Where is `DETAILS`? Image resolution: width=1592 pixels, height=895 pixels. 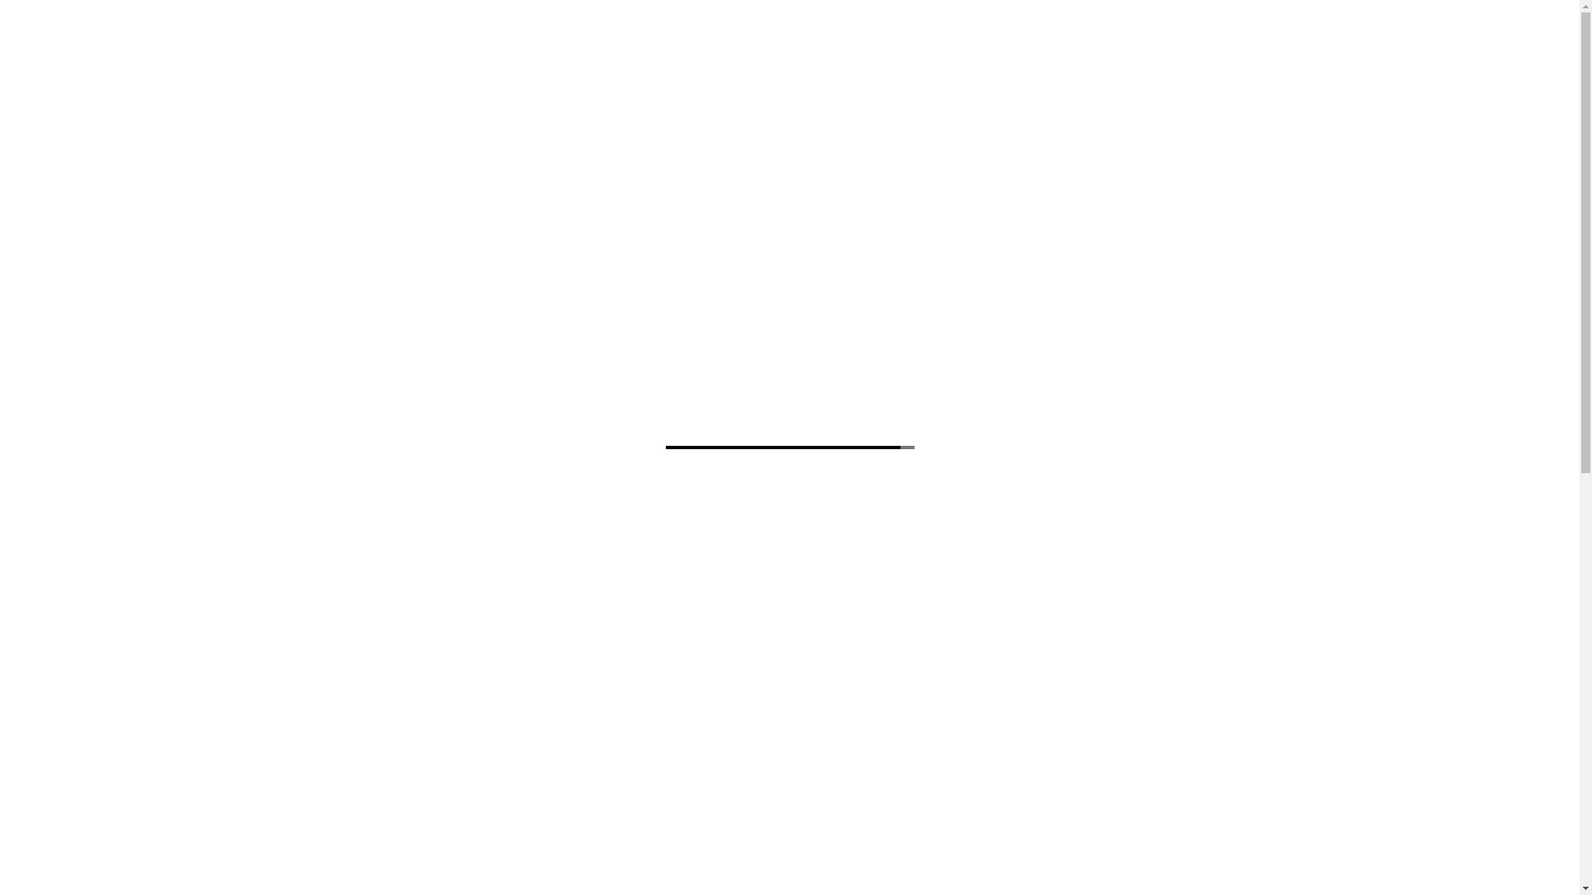
DETAILS is located at coordinates (1083, 549).